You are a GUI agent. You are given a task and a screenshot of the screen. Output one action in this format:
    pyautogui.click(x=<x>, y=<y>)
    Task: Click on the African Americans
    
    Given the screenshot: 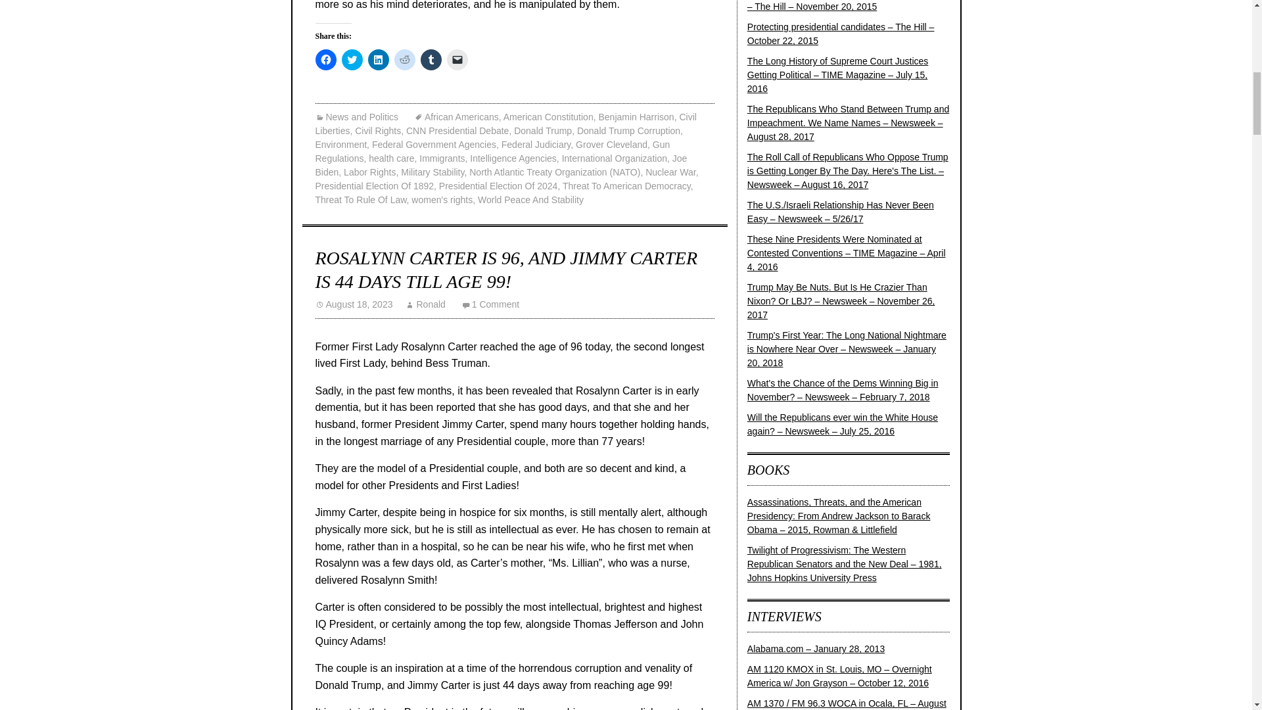 What is the action you would take?
    pyautogui.click(x=456, y=116)
    